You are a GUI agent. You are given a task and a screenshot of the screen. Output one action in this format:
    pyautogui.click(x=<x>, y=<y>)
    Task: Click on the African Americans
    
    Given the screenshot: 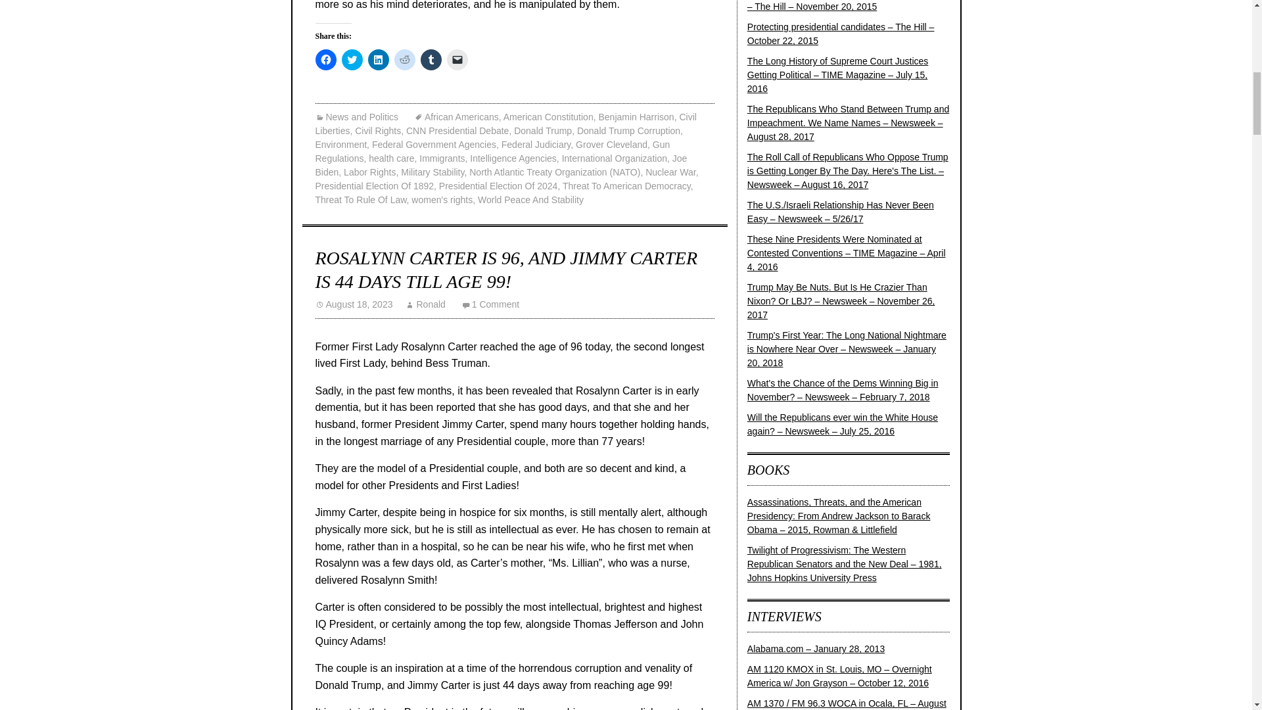 What is the action you would take?
    pyautogui.click(x=456, y=116)
    